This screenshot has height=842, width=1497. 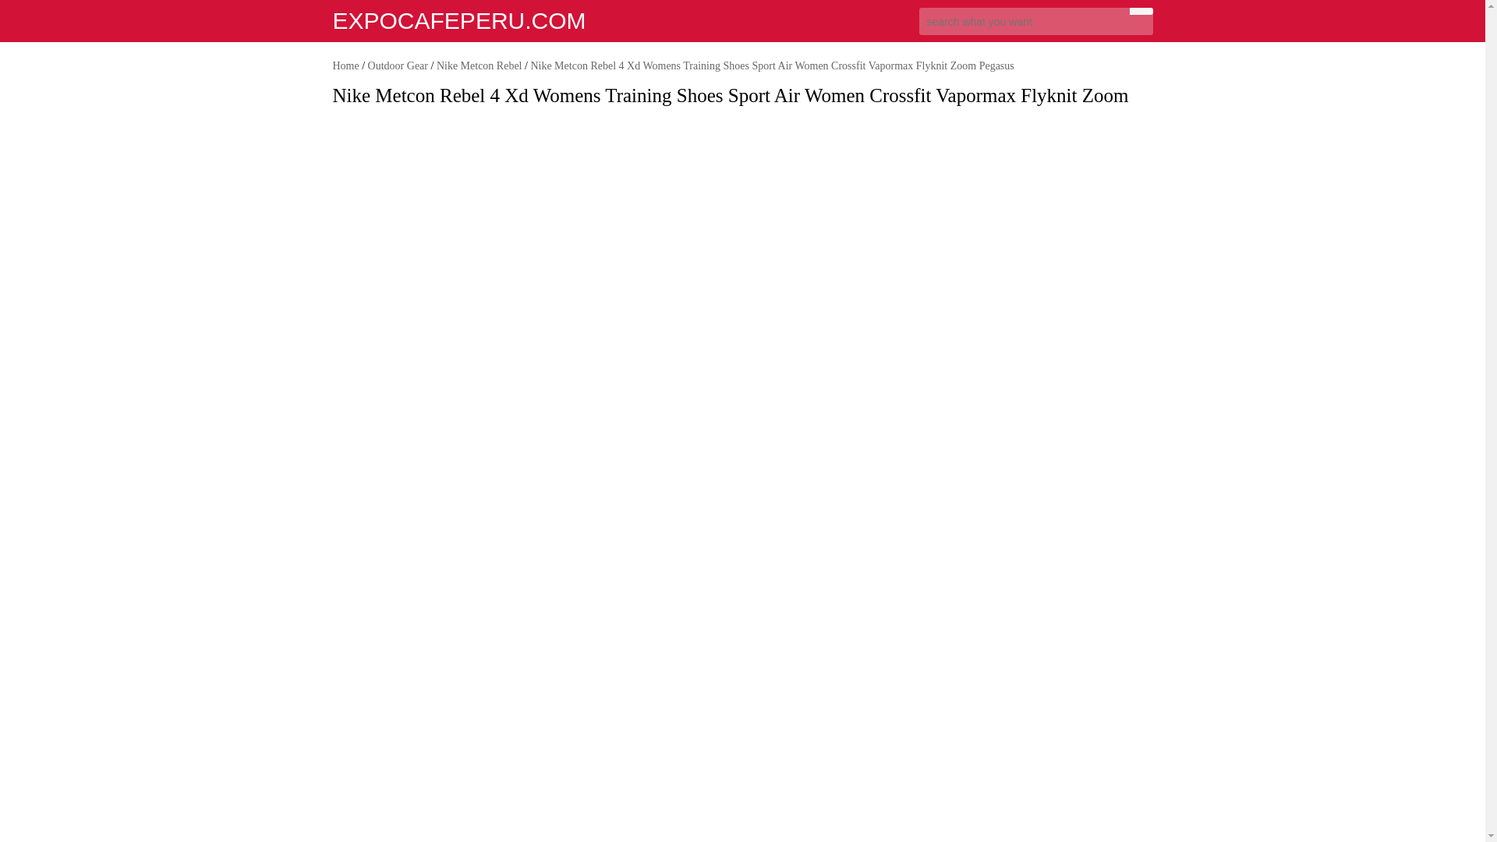 I want to click on Home, so click(x=345, y=65).